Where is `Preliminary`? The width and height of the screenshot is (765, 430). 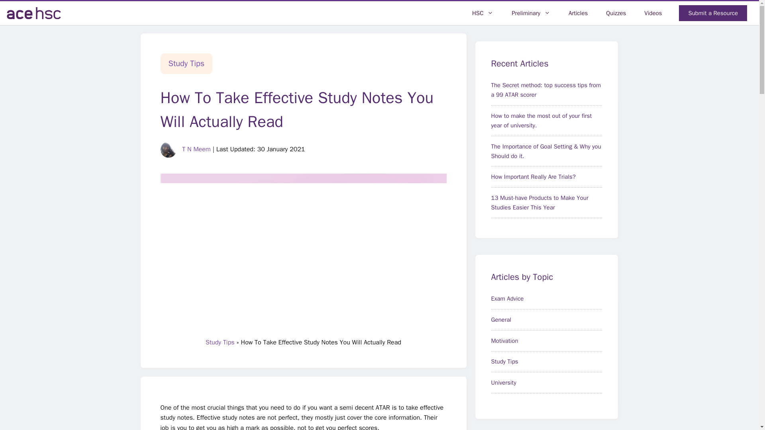
Preliminary is located at coordinates (531, 13).